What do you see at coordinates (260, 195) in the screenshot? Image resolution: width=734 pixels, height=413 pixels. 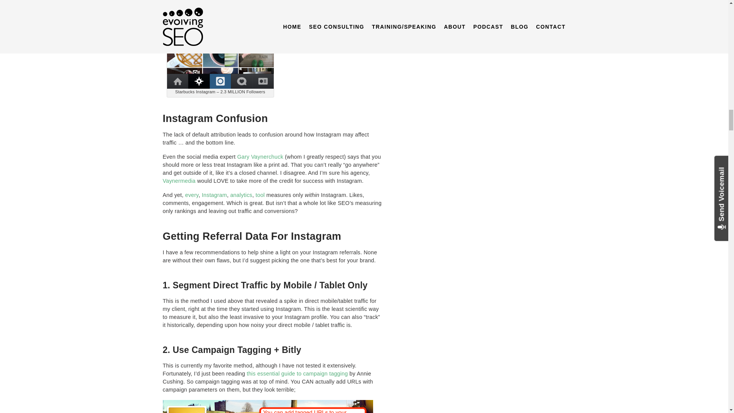 I see `Curalate` at bounding box center [260, 195].